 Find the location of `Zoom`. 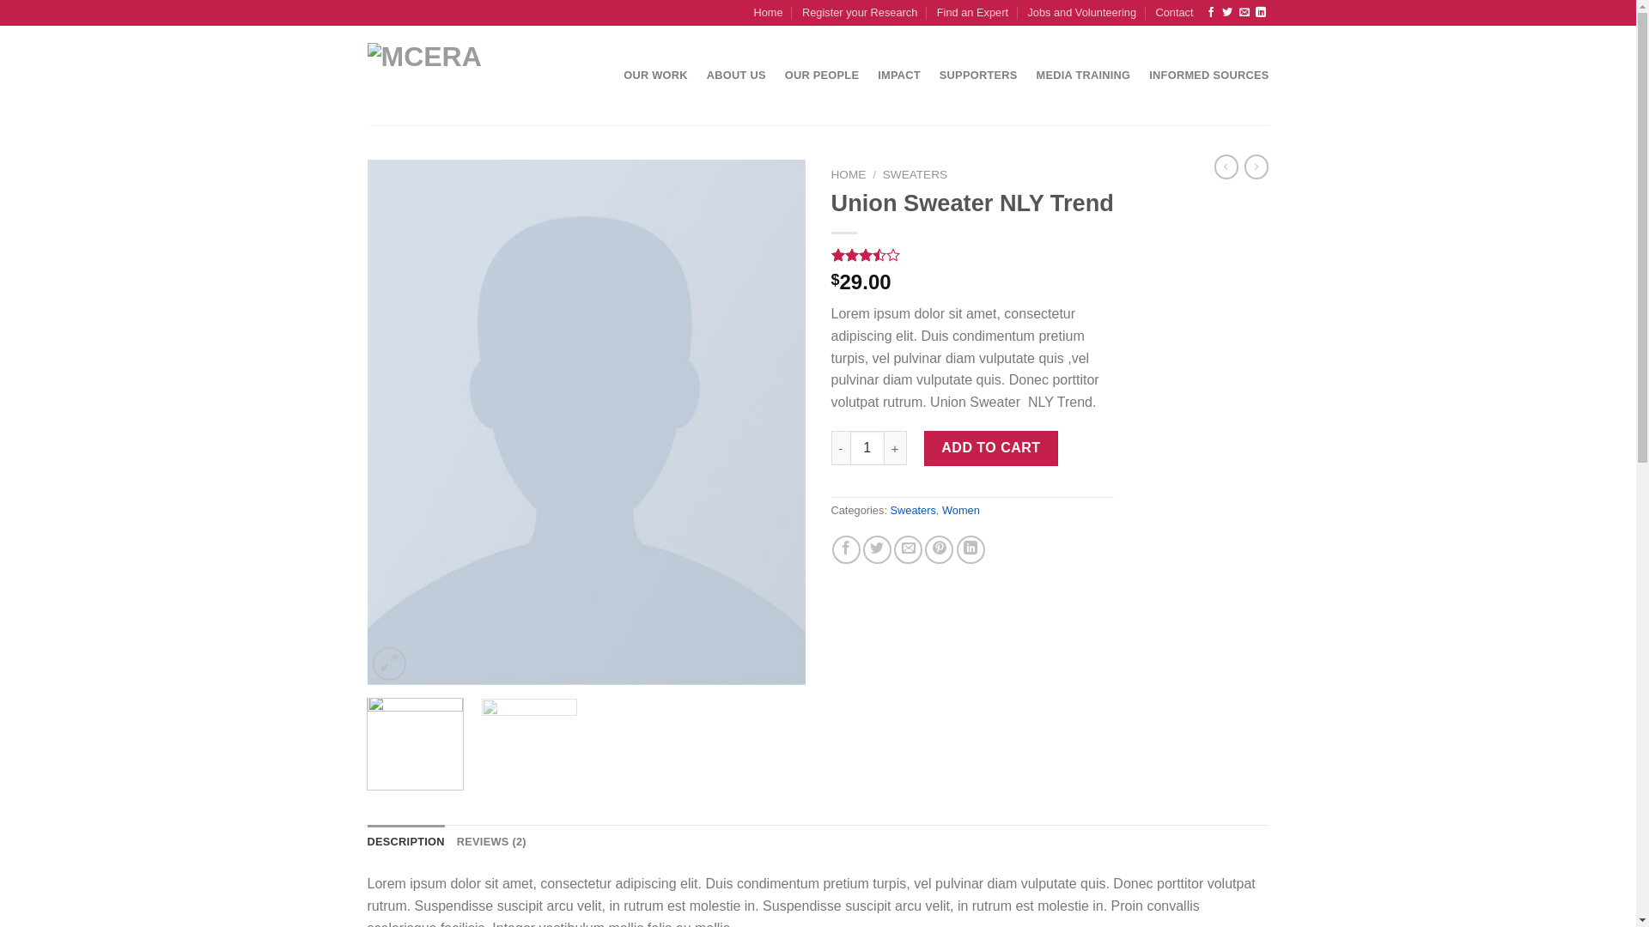

Zoom is located at coordinates (390, 664).